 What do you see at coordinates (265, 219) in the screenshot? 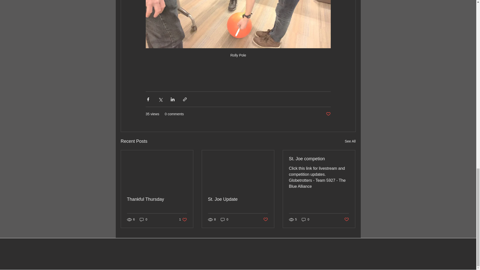
I see `Post not marked as liked` at bounding box center [265, 219].